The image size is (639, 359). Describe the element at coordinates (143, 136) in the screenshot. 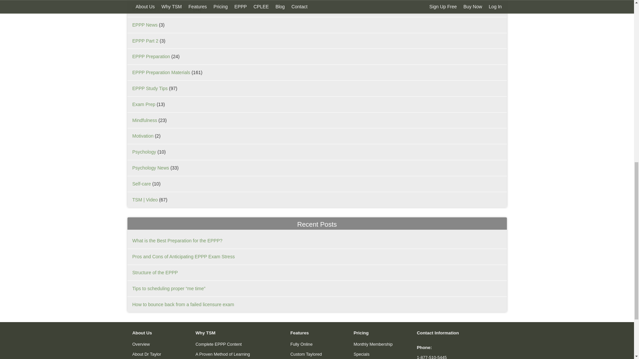

I see `Motivation` at that location.